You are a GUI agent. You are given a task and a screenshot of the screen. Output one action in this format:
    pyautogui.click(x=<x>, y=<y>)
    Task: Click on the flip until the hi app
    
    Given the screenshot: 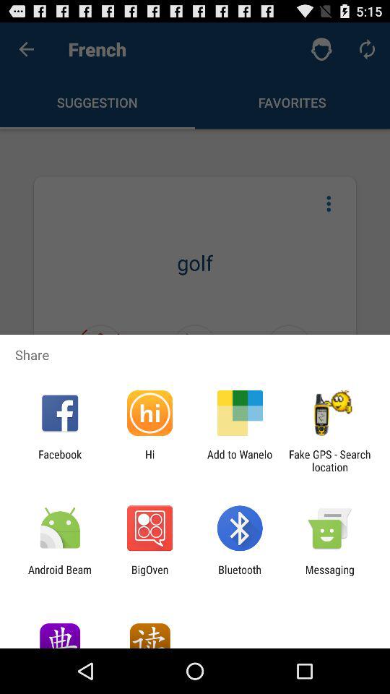 What is the action you would take?
    pyautogui.click(x=149, y=460)
    